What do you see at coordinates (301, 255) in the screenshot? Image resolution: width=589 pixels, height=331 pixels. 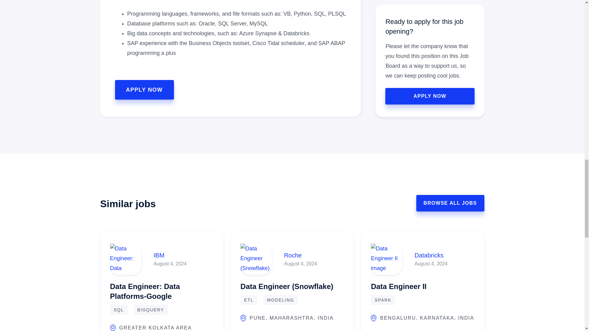 I see `Roche` at bounding box center [301, 255].